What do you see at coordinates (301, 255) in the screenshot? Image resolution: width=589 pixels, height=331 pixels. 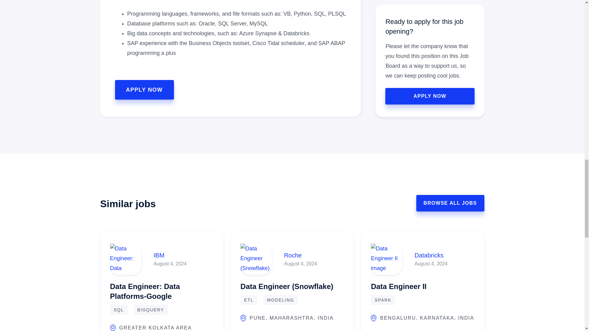 I see `Roche` at bounding box center [301, 255].